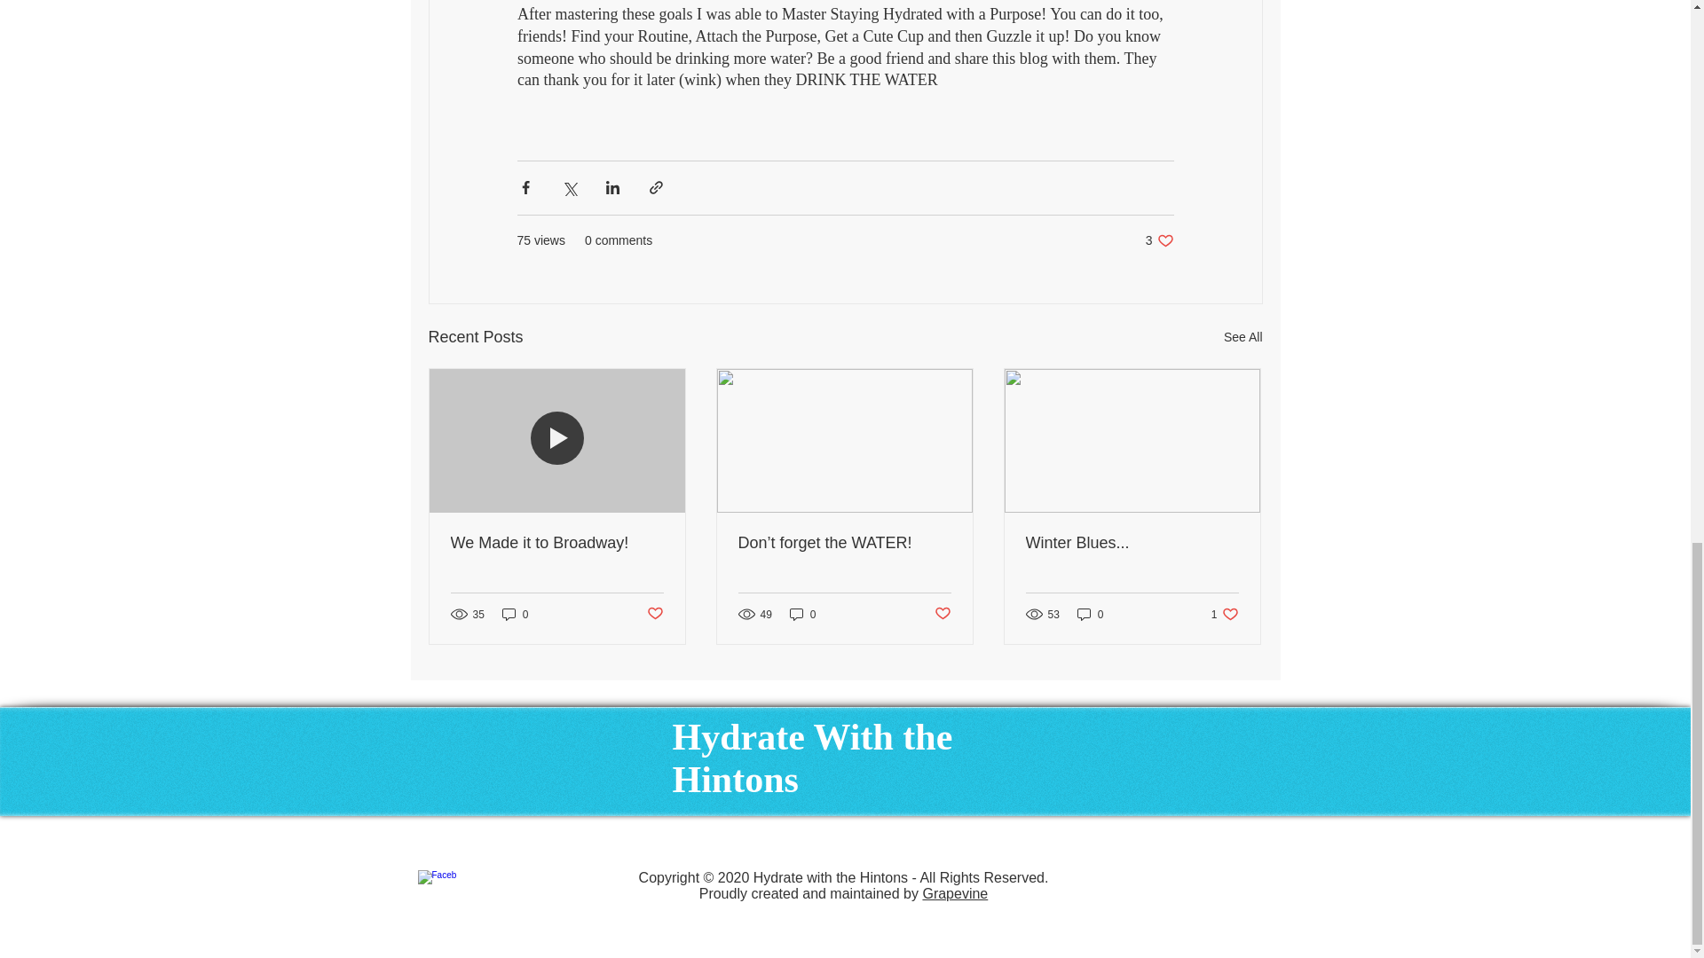 This screenshot has width=1704, height=958. Describe the element at coordinates (515, 614) in the screenshot. I see `0` at that location.